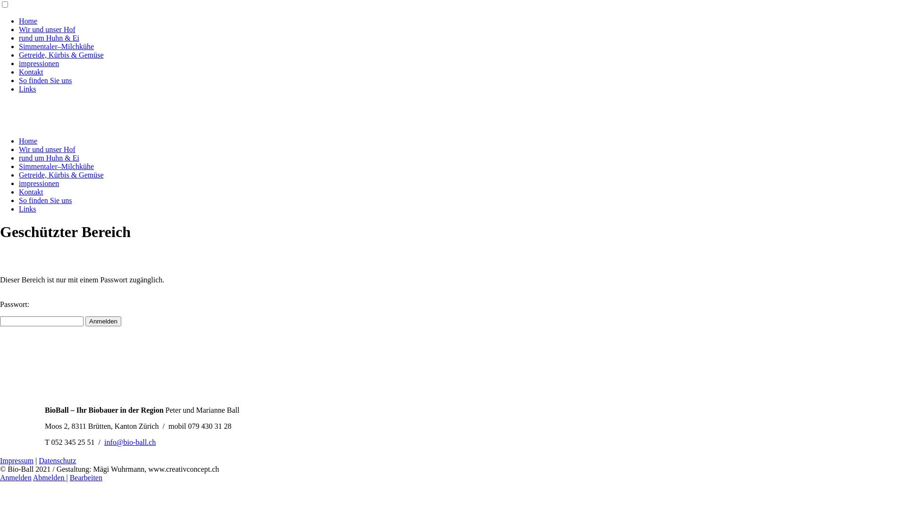  I want to click on impressionen, so click(39, 63).